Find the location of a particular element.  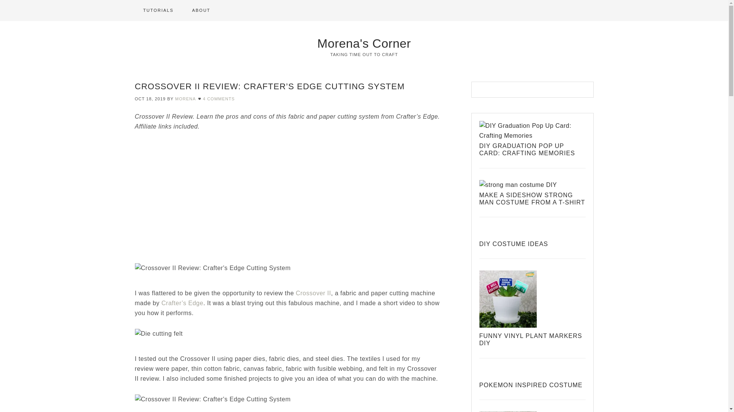

MORENA is located at coordinates (185, 98).